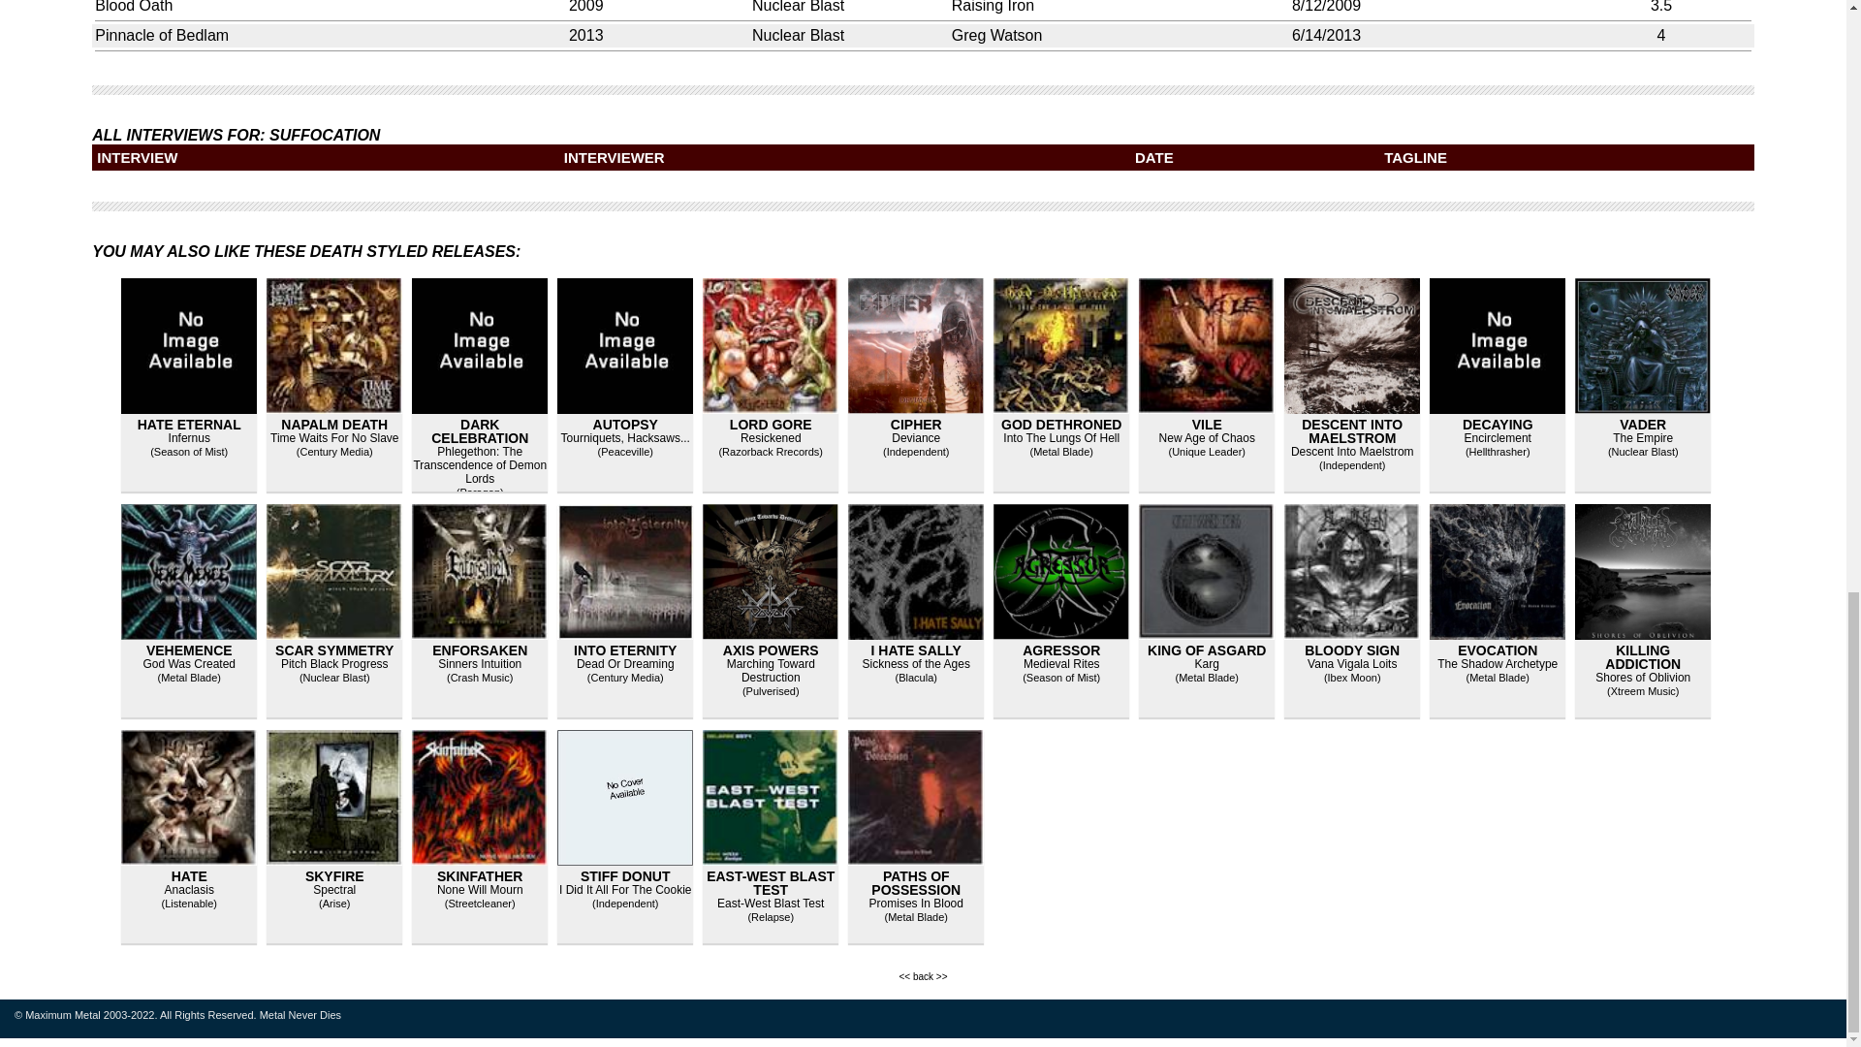  I want to click on Blood Oath, so click(134, 7).